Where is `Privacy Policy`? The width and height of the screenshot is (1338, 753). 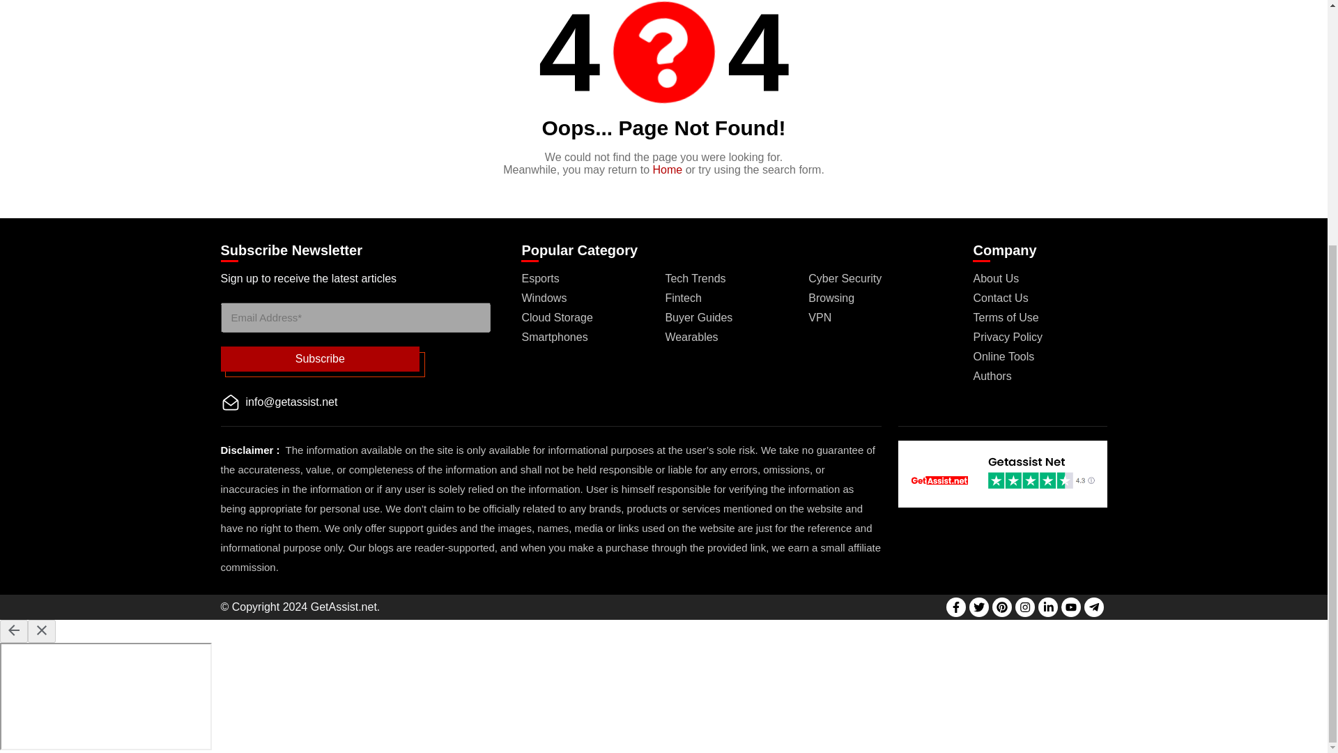 Privacy Policy is located at coordinates (1007, 337).